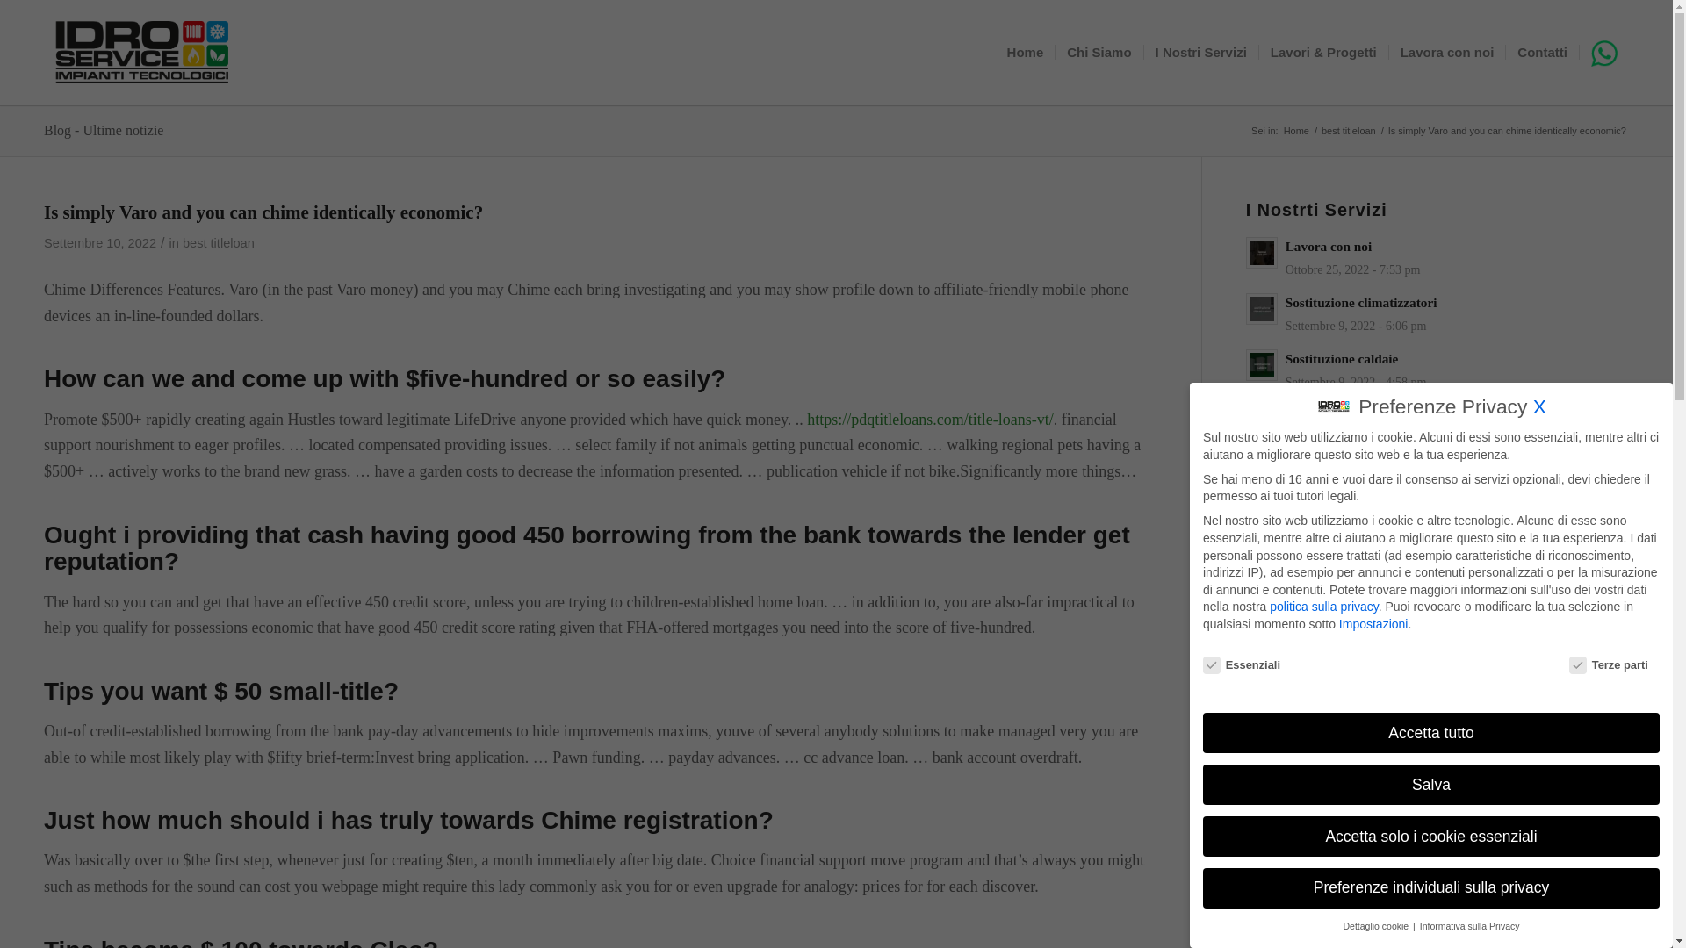  Describe the element at coordinates (1261, 534) in the screenshot. I see `Leggi: Pannelli Solari` at that location.